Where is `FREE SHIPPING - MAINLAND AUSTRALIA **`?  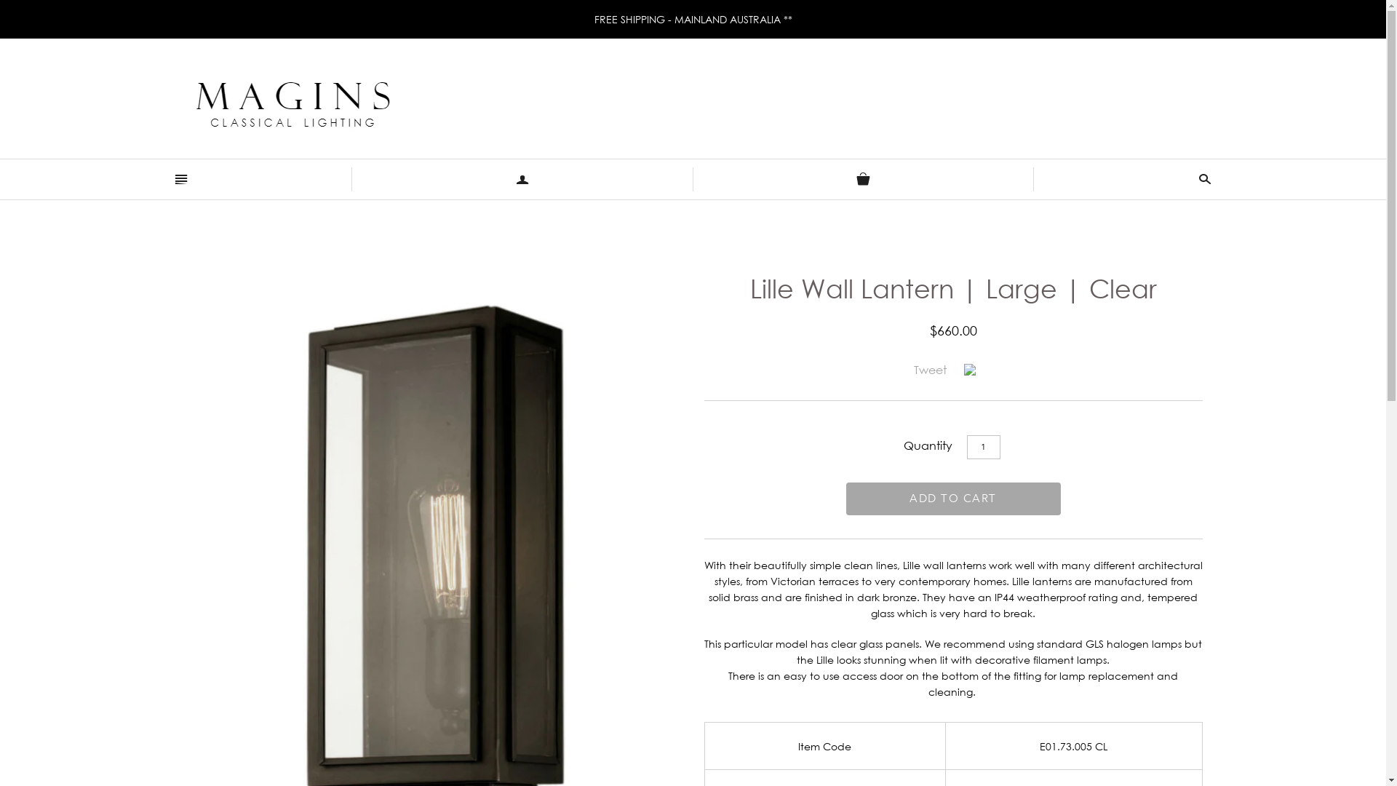
FREE SHIPPING - MAINLAND AUSTRALIA ** is located at coordinates (693, 19).